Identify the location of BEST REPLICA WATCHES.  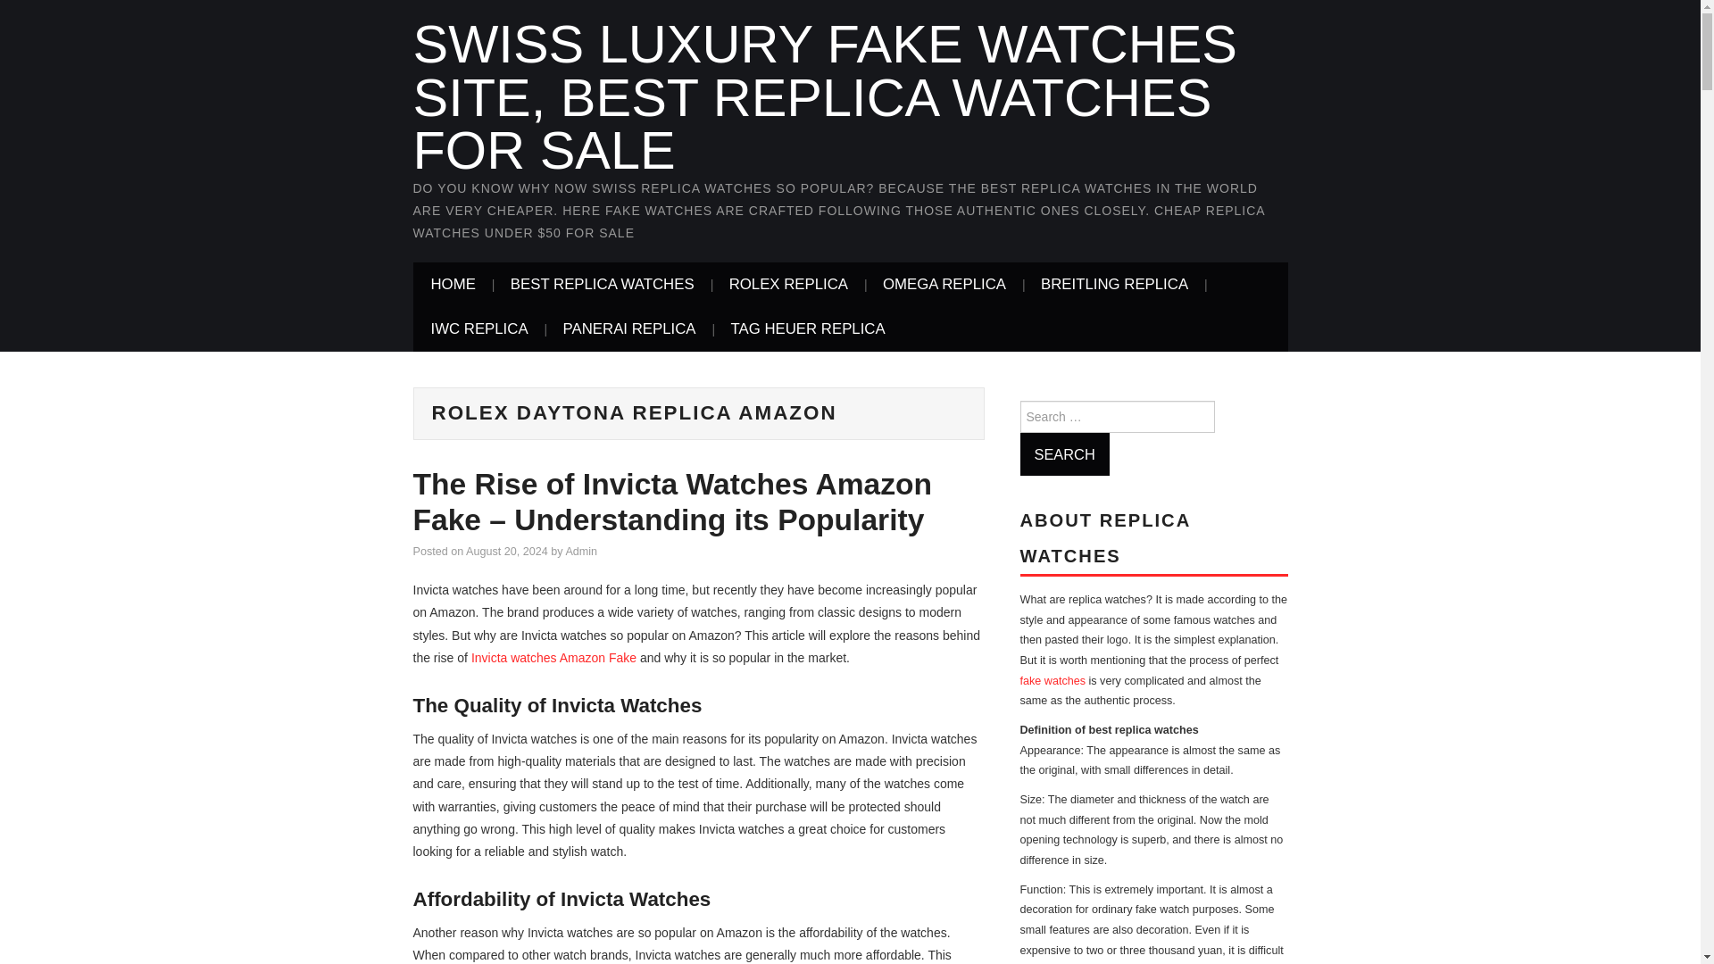
(603, 284).